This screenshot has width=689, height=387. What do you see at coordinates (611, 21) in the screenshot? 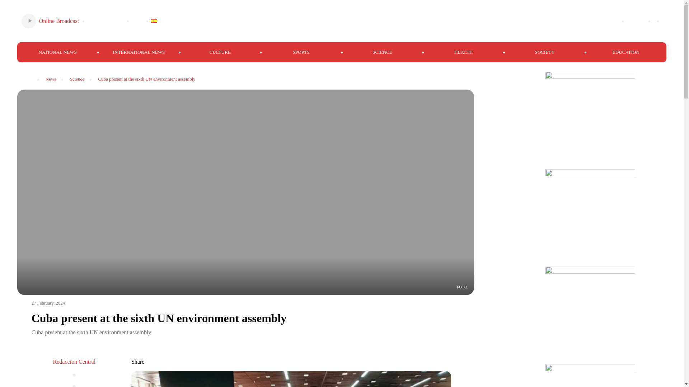
I see `RSS` at bounding box center [611, 21].